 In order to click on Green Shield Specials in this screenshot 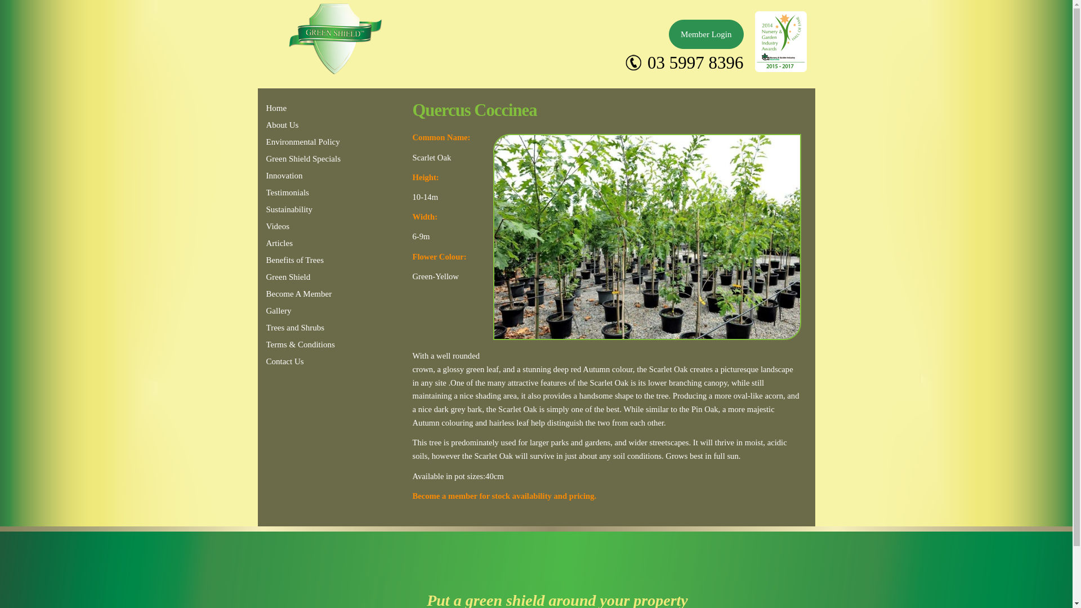, I will do `click(307, 159)`.